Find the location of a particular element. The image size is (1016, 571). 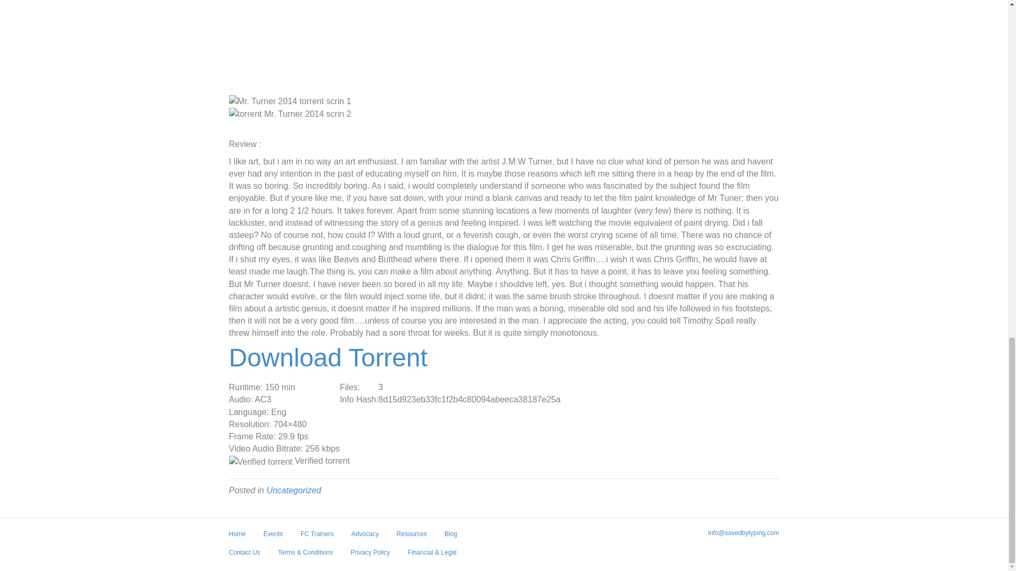

FC Trainers is located at coordinates (316, 538).